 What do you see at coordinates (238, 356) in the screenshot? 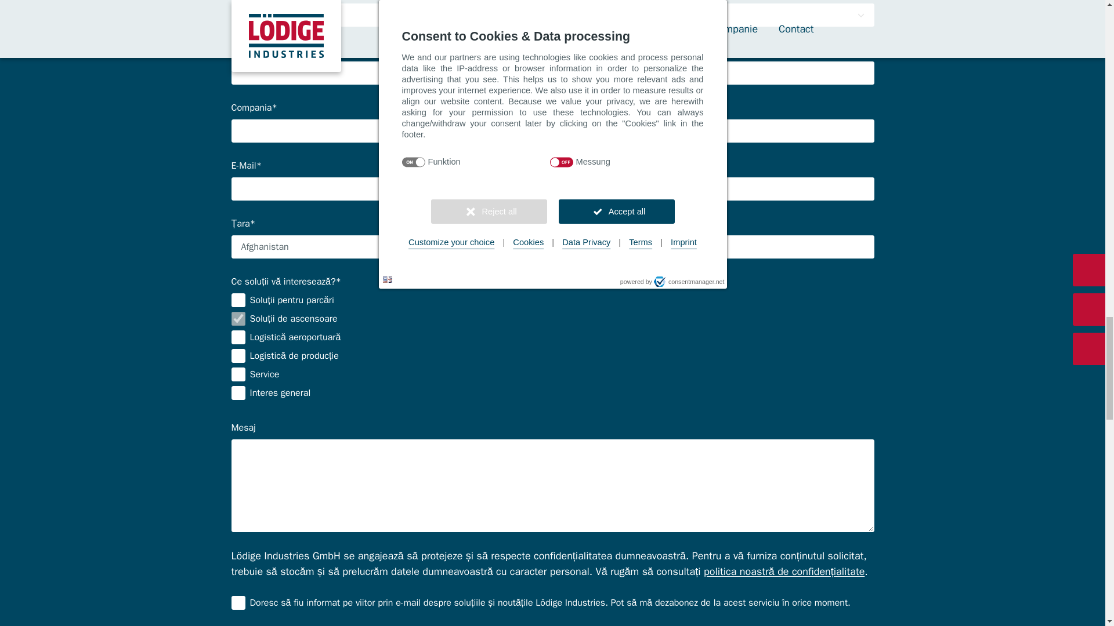
I see `Production Logistics` at bounding box center [238, 356].